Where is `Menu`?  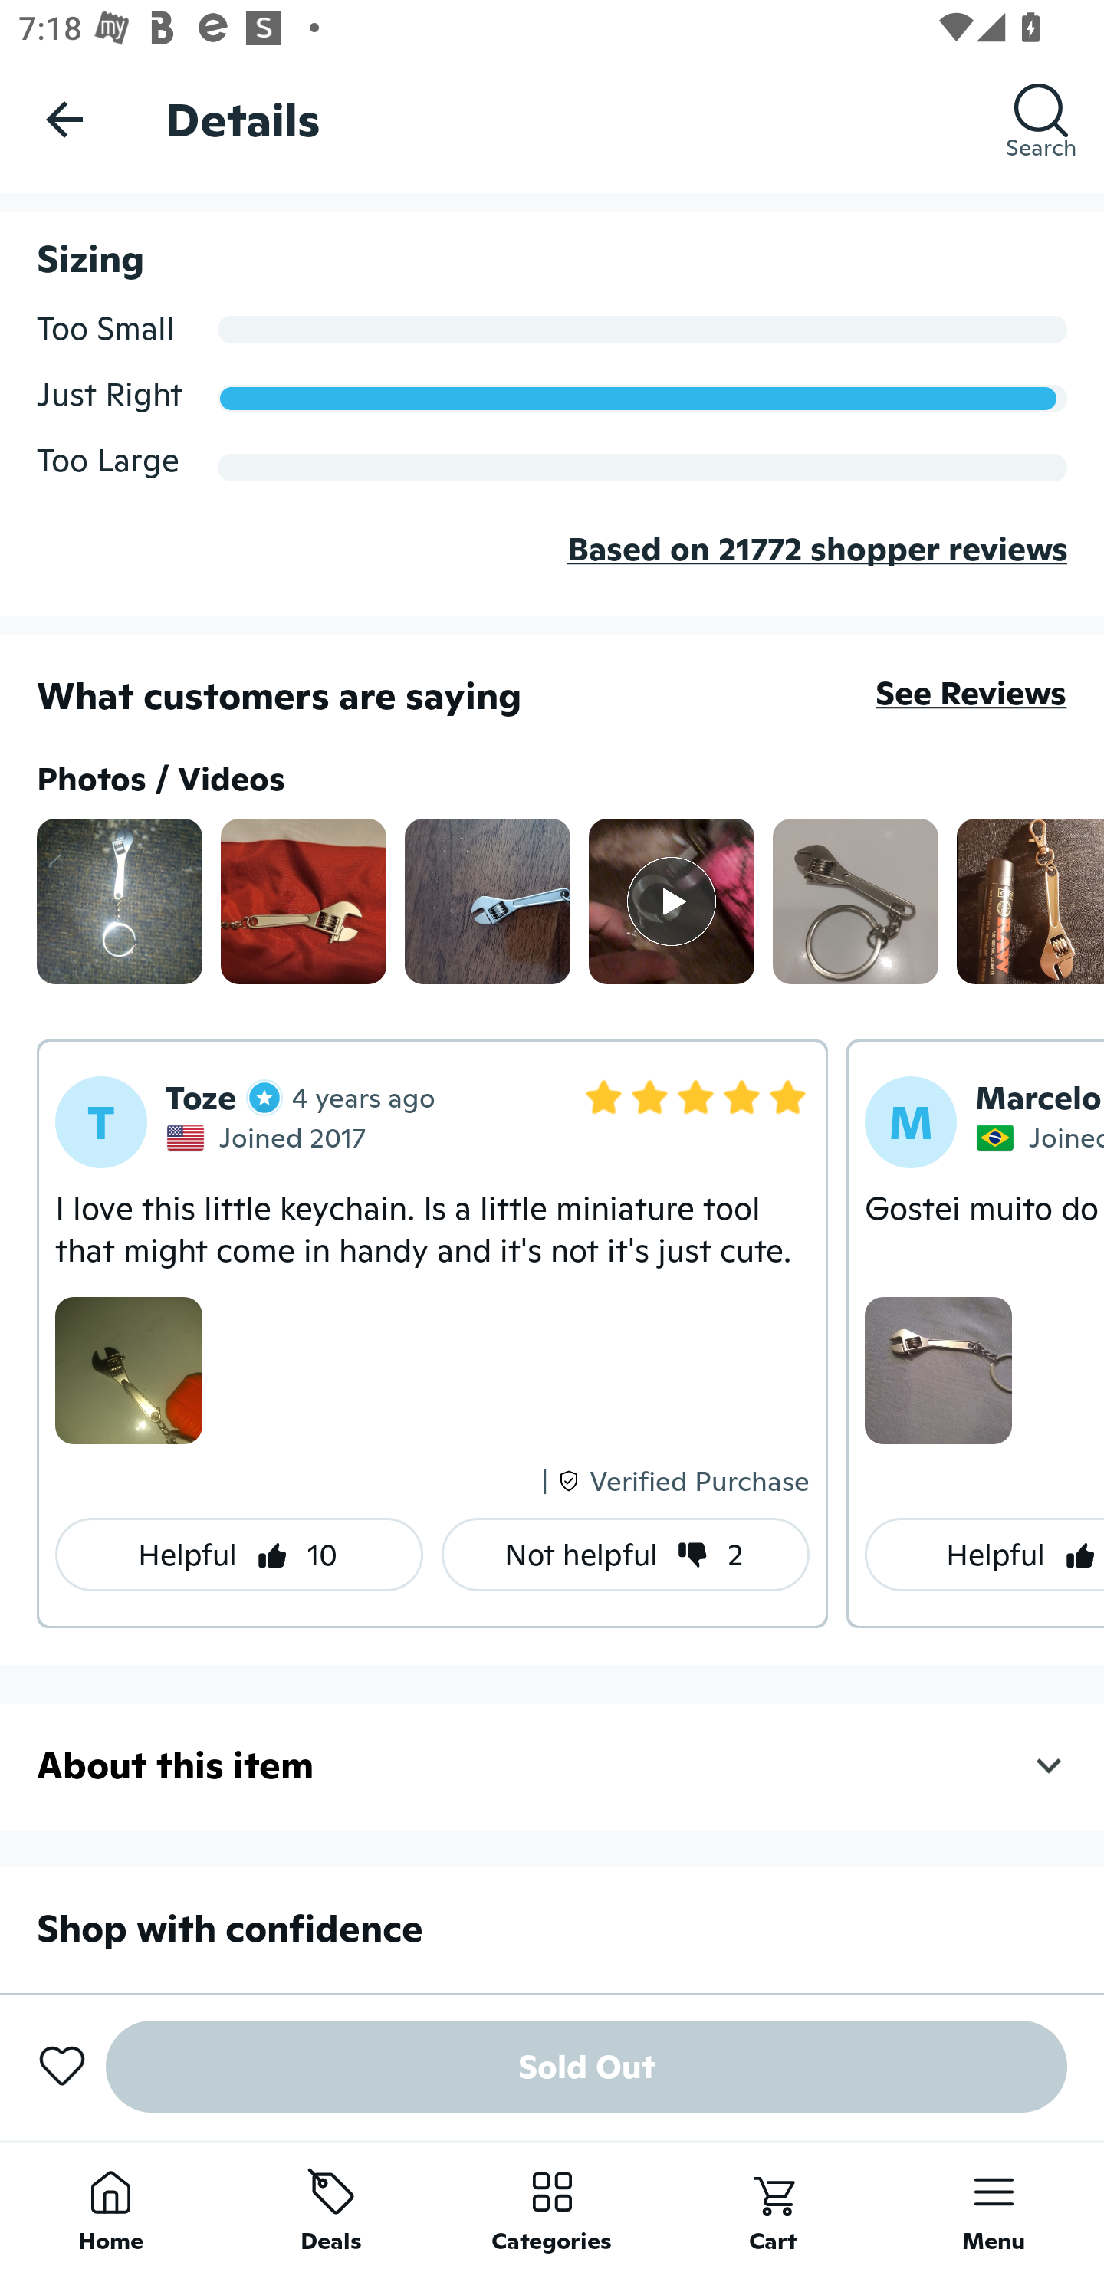
Menu is located at coordinates (994, 2205).